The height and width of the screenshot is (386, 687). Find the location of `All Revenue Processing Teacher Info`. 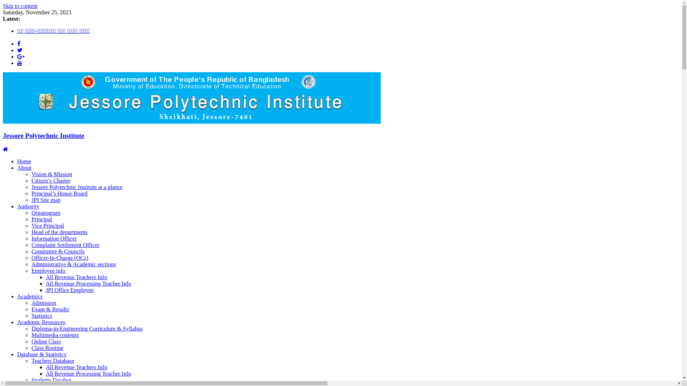

All Revenue Processing Teacher Info is located at coordinates (89, 374).